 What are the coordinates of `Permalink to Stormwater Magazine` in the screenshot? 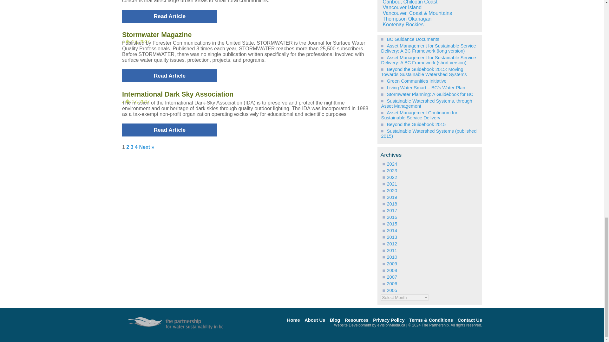 It's located at (157, 35).